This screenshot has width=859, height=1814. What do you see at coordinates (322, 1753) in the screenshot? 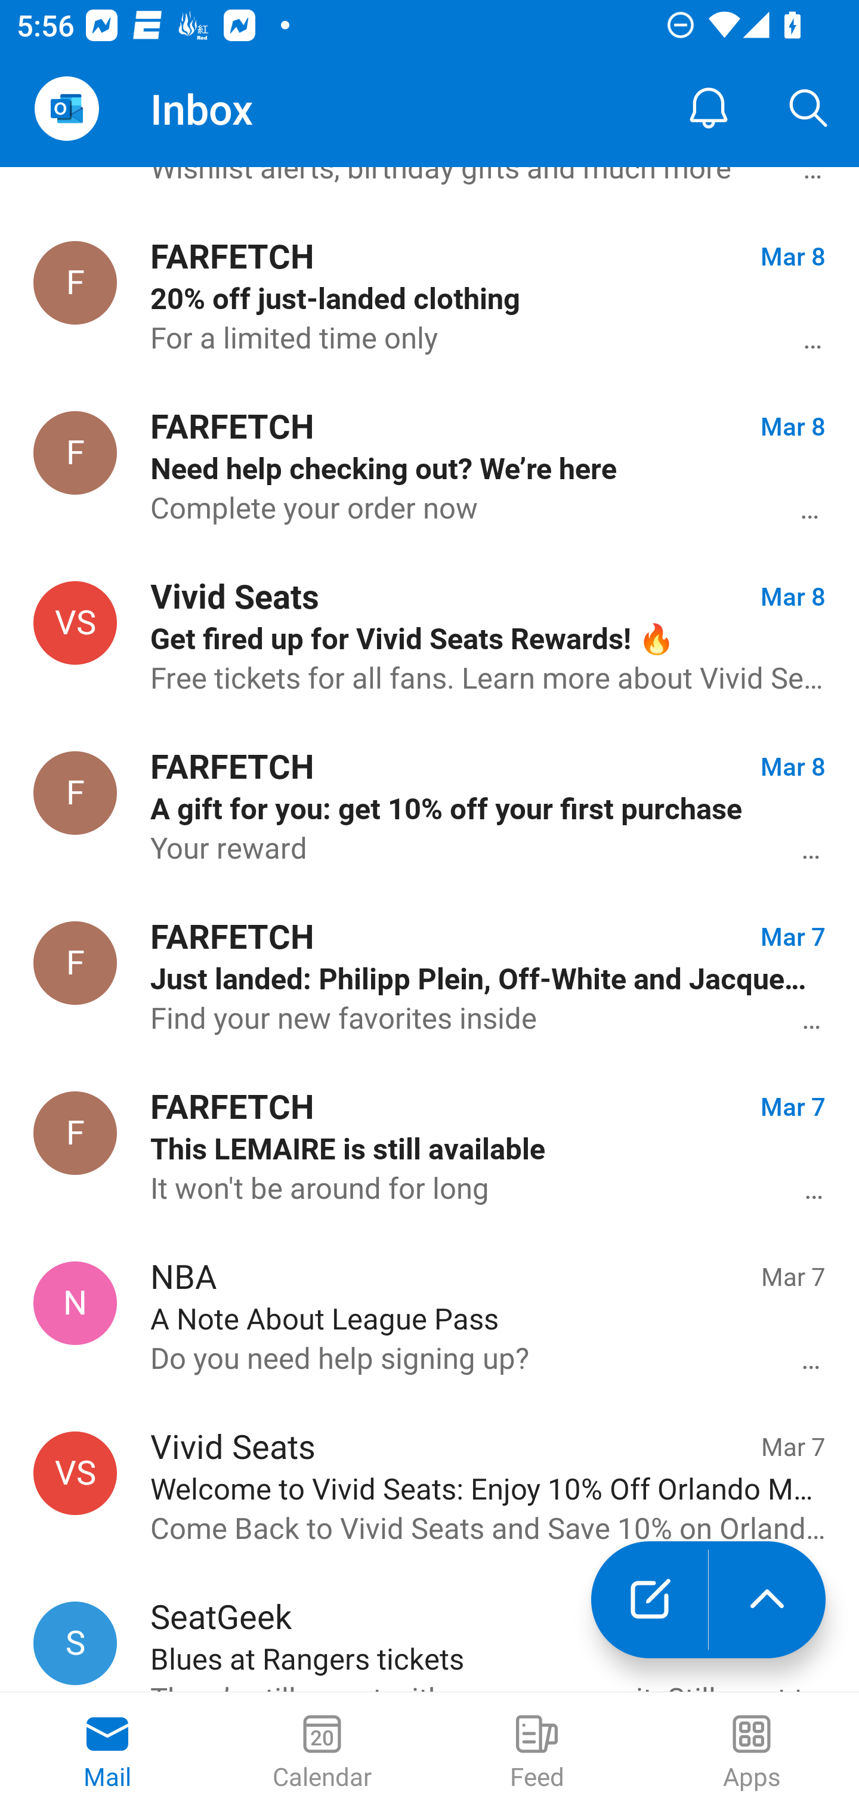
I see `Calendar` at bounding box center [322, 1753].